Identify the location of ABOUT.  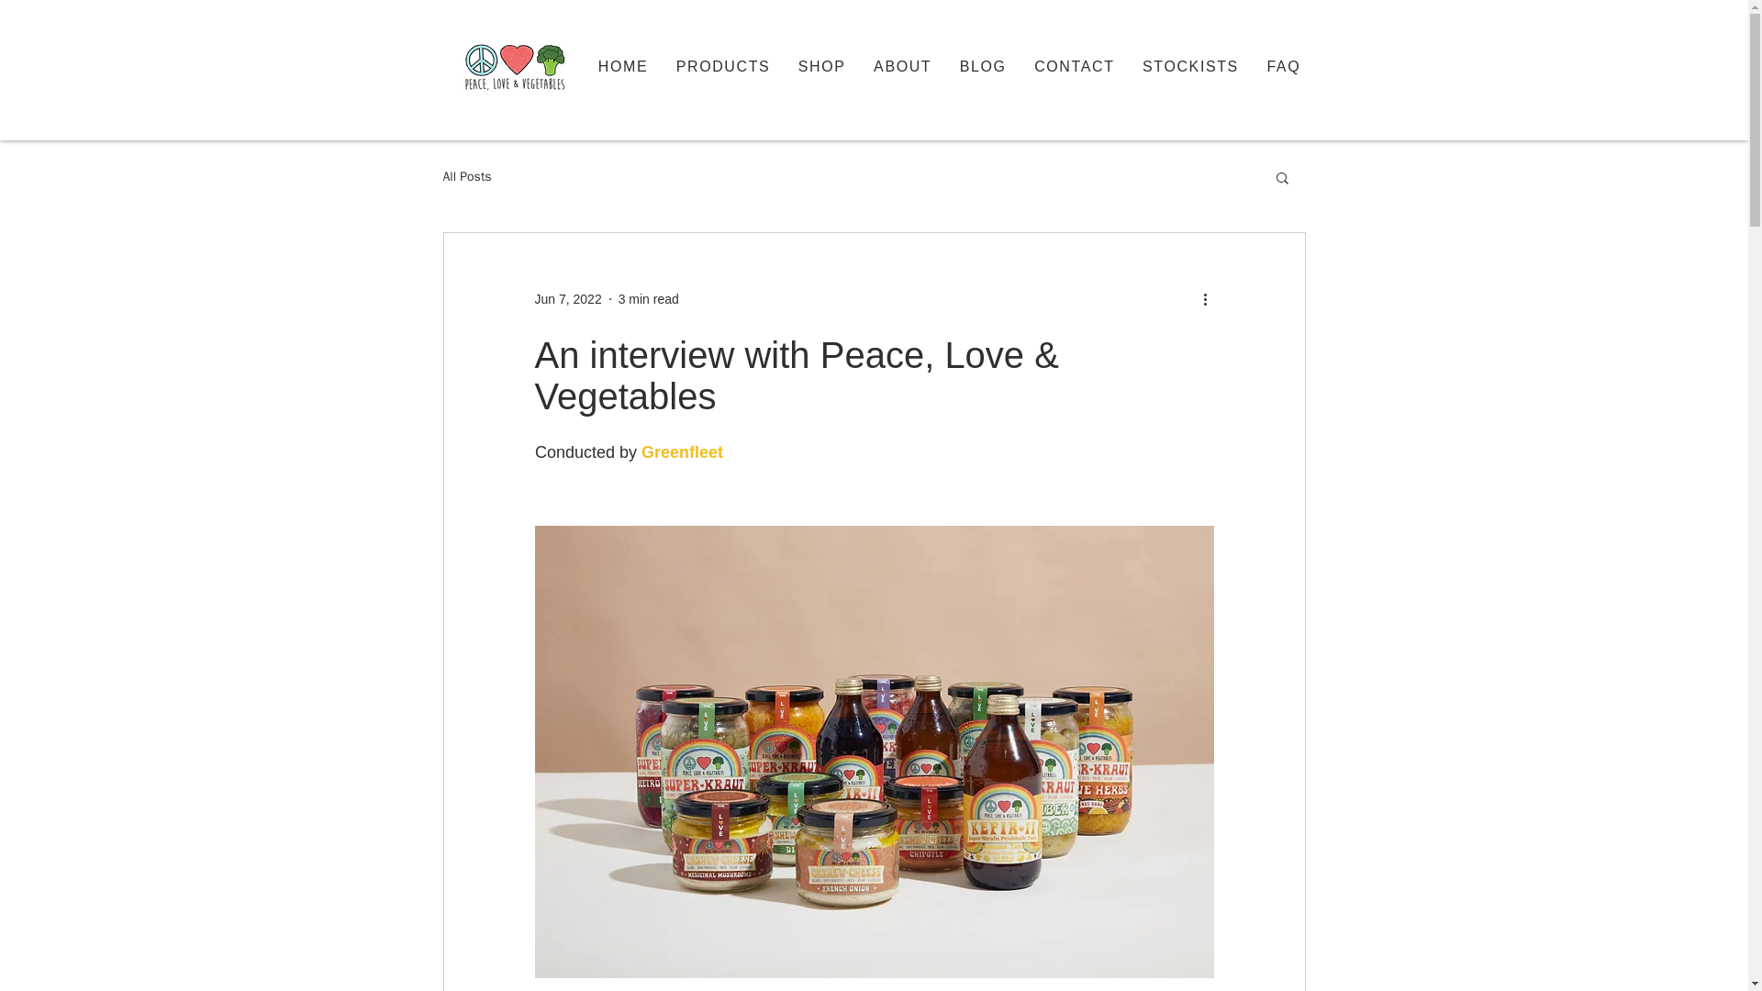
(903, 66).